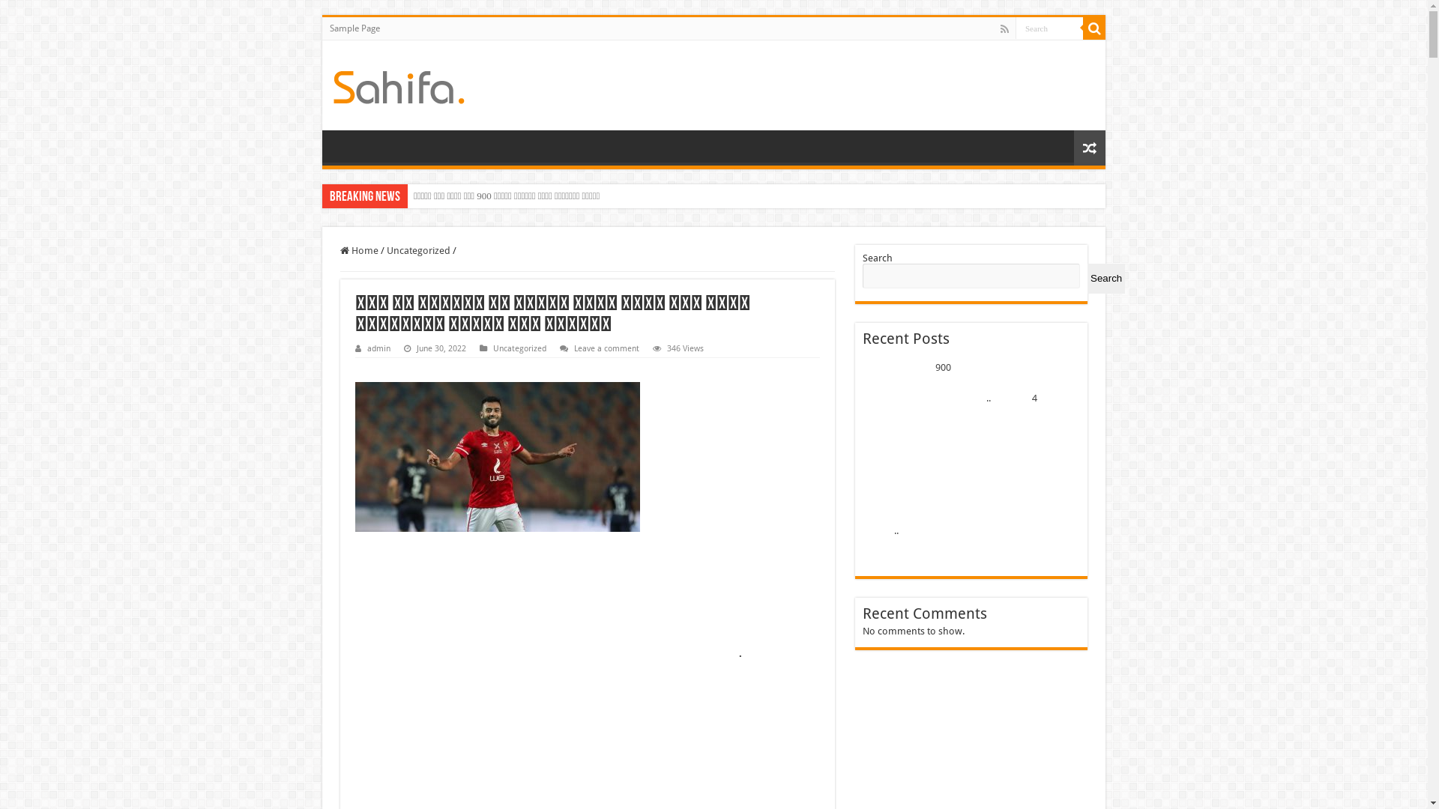 The image size is (1439, 809). What do you see at coordinates (1049, 28) in the screenshot?
I see `Search` at bounding box center [1049, 28].